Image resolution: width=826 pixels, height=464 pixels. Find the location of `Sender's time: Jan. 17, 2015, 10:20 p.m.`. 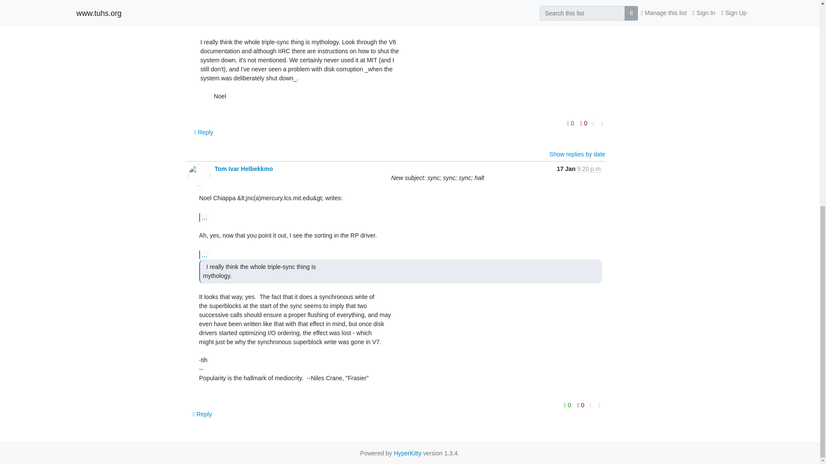

Sender's time: Jan. 17, 2015, 10:20 p.m. is located at coordinates (589, 168).